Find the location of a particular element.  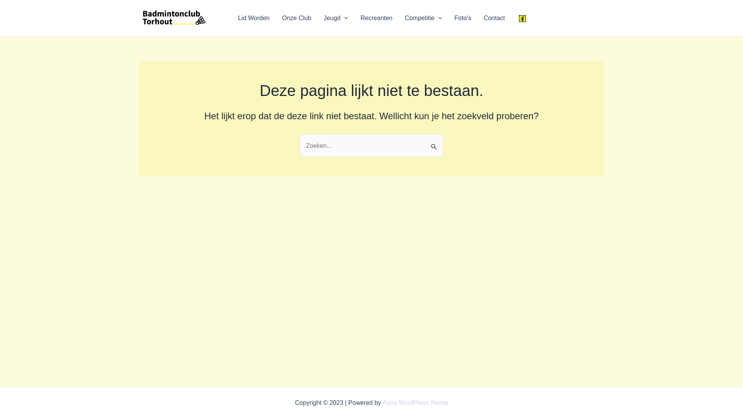

Contact is located at coordinates (495, 18).